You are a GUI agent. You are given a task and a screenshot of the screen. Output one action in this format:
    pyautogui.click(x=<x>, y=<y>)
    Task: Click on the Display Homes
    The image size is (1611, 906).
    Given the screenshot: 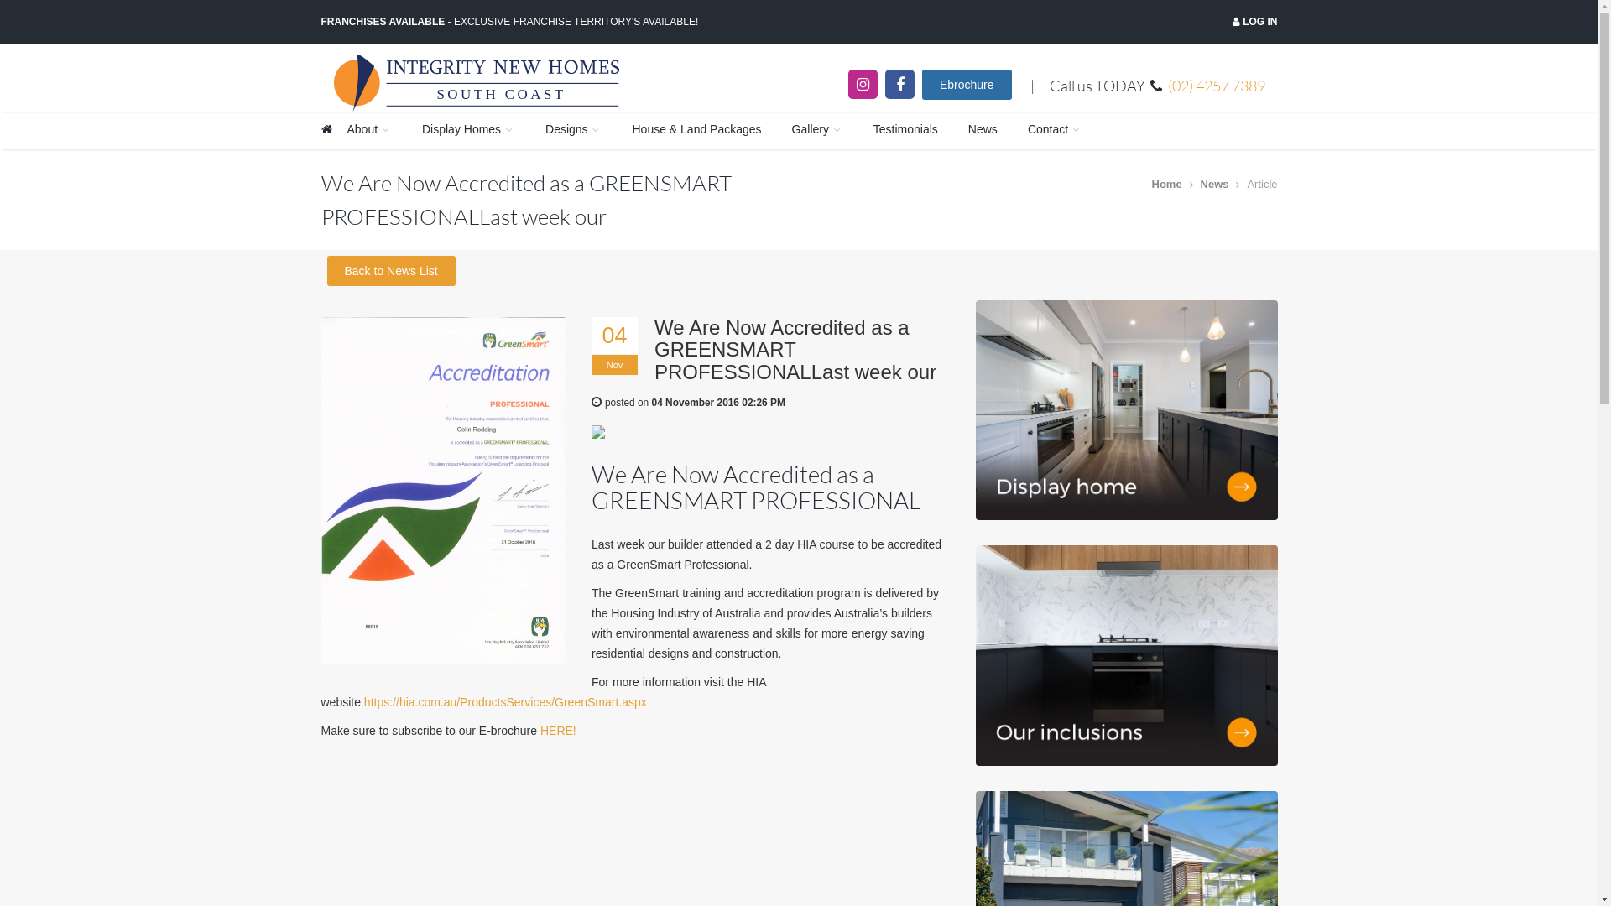 What is the action you would take?
    pyautogui.click(x=468, y=131)
    